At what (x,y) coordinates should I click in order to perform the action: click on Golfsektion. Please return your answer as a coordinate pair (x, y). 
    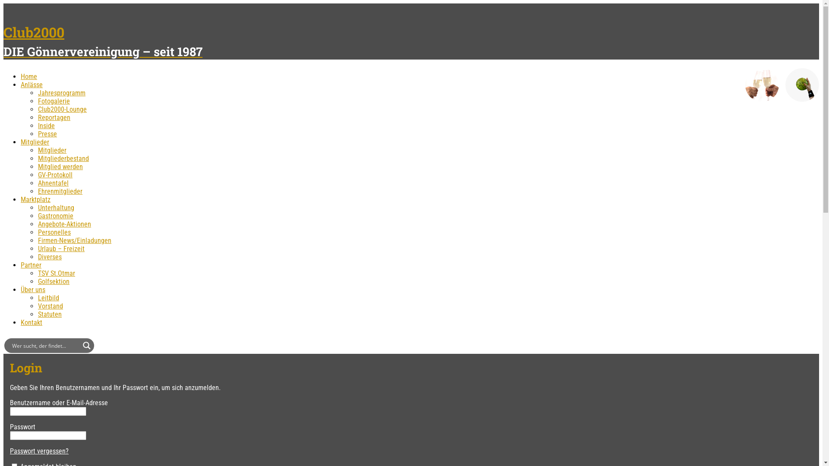
    Looking at the image, I should click on (54, 281).